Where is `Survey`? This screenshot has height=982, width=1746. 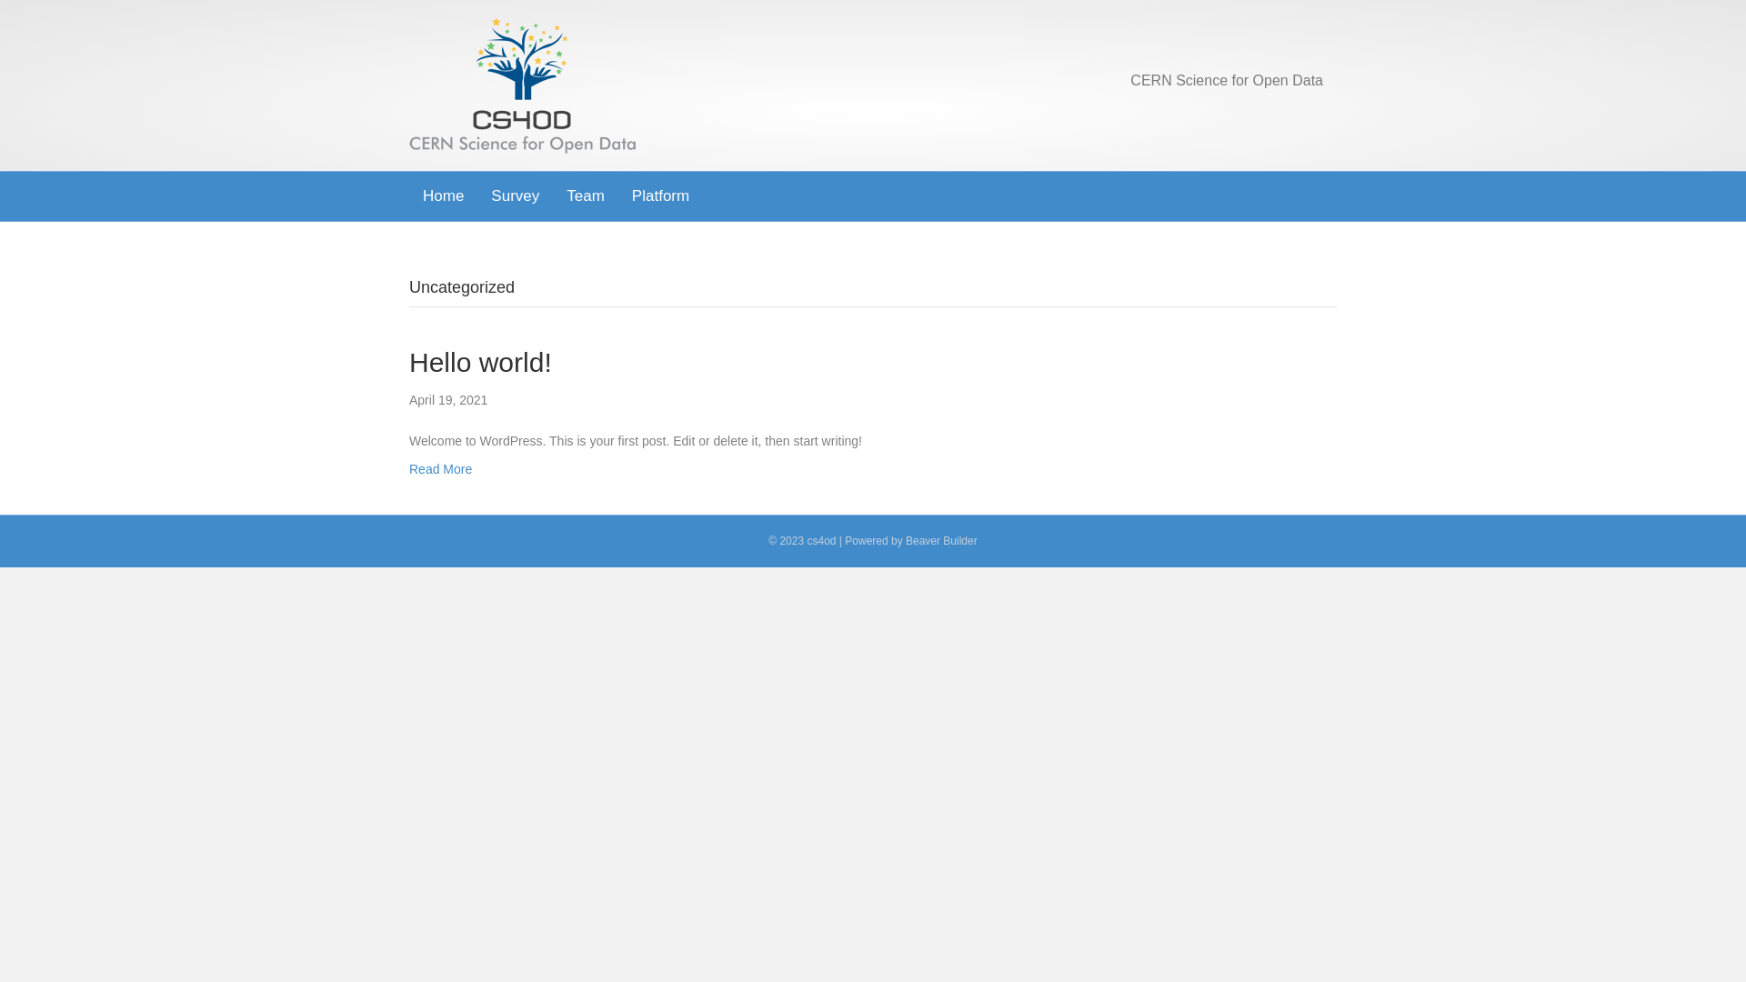
Survey is located at coordinates (515, 196).